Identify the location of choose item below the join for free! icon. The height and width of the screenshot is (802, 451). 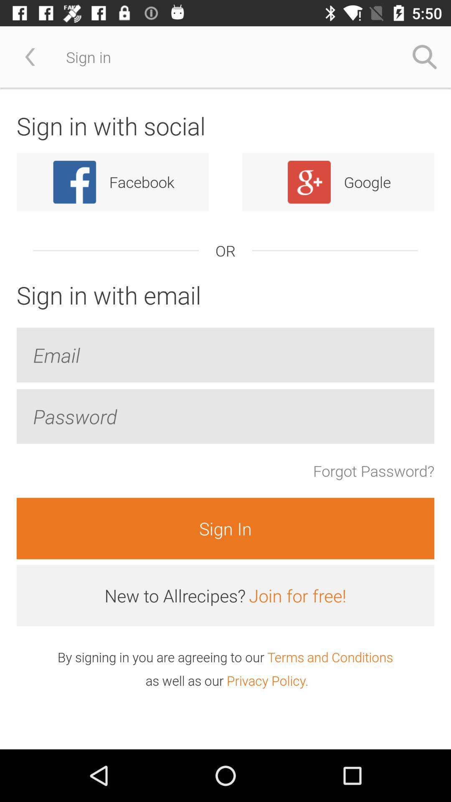
(330, 657).